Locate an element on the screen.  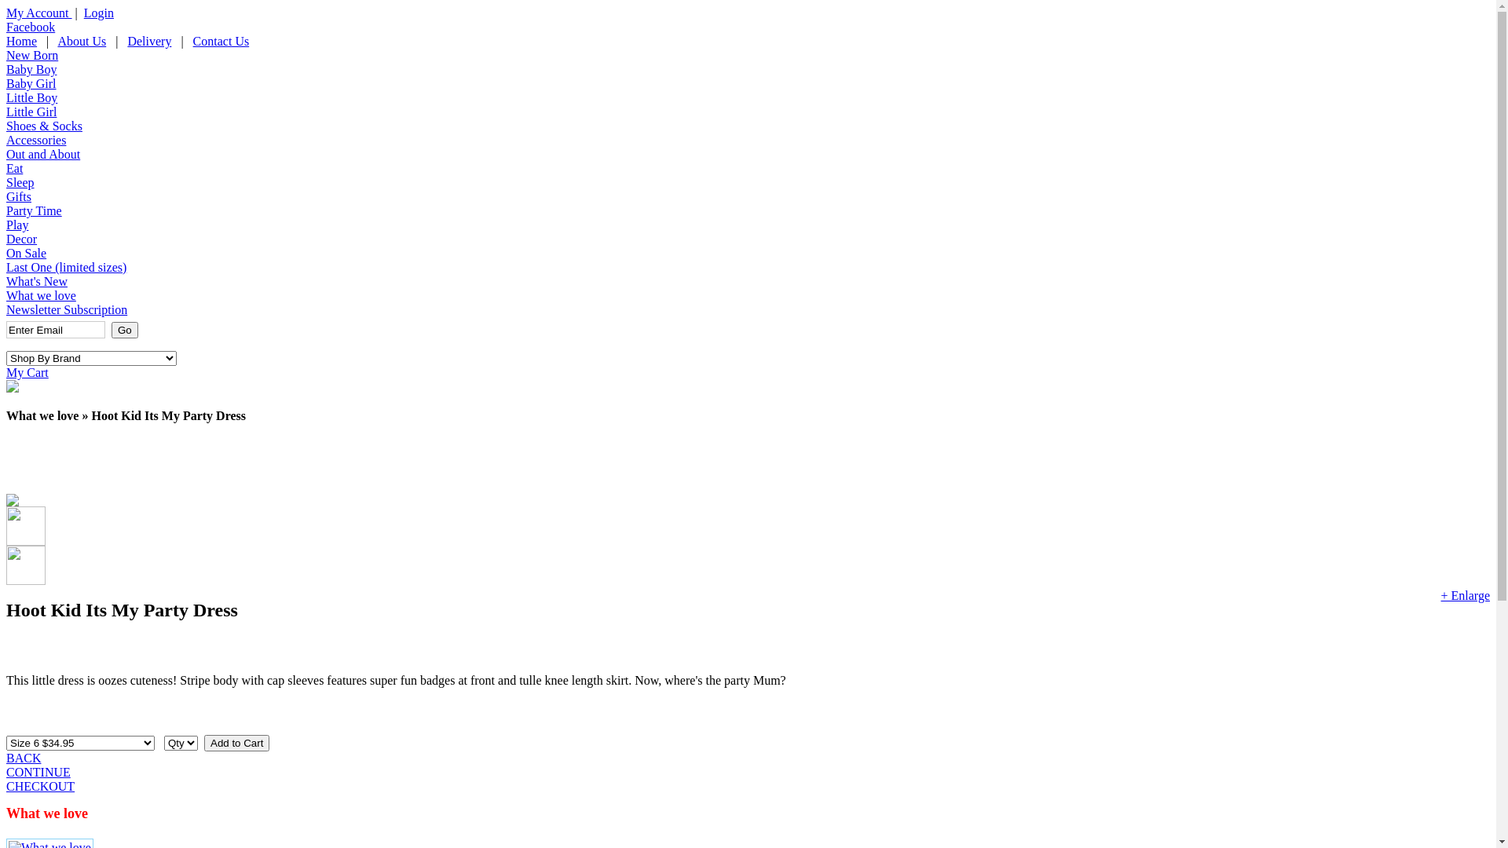
On Sale is located at coordinates (27, 253).